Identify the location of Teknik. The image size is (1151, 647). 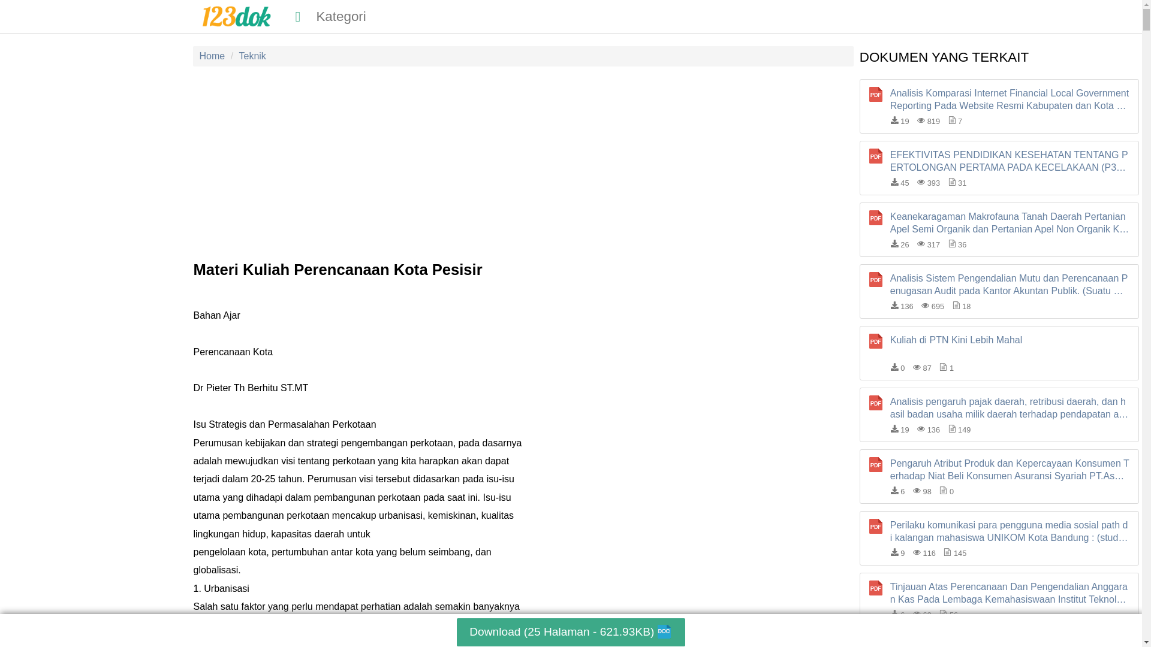
(253, 56).